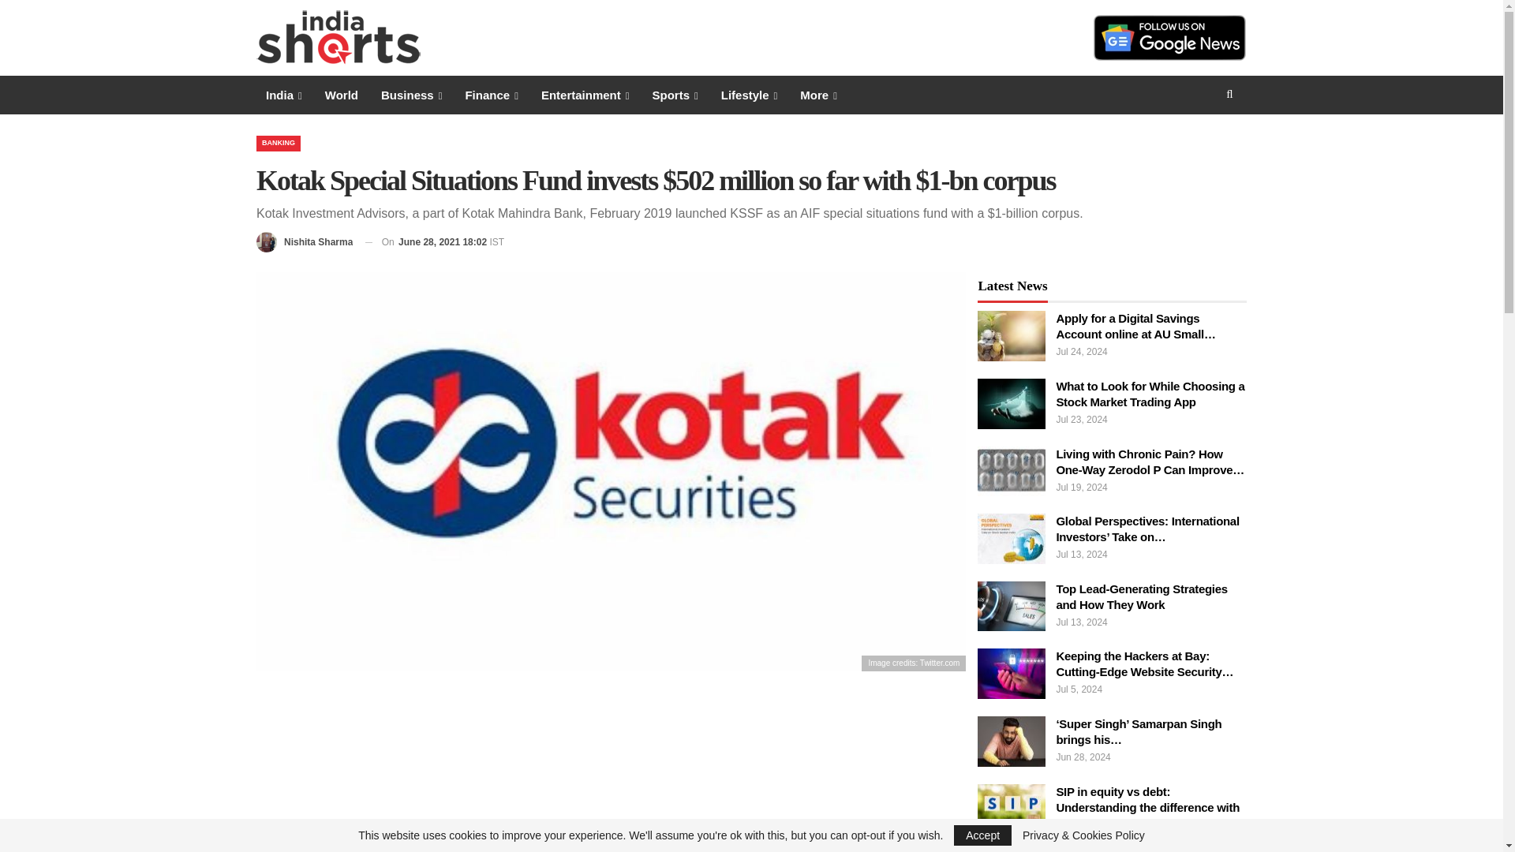 This screenshot has width=1515, height=852. I want to click on World, so click(341, 95).